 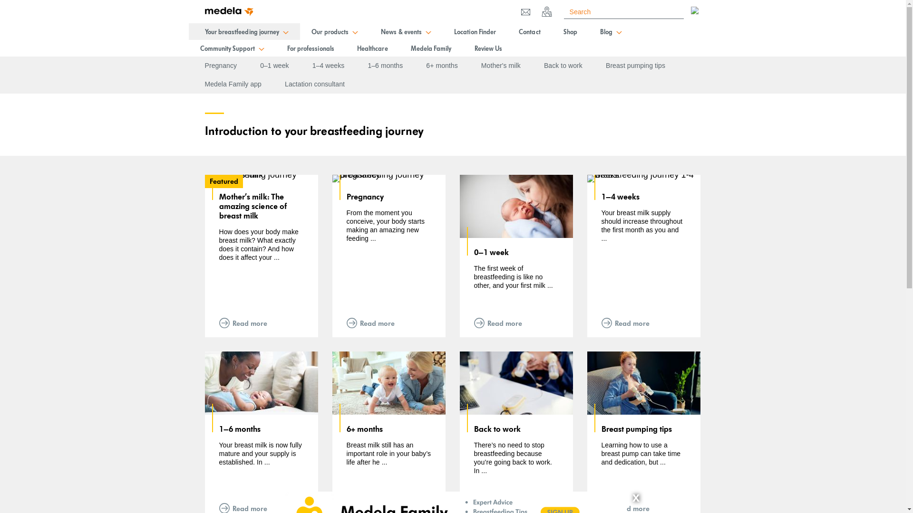 I want to click on Mother's milk, so click(x=501, y=66).